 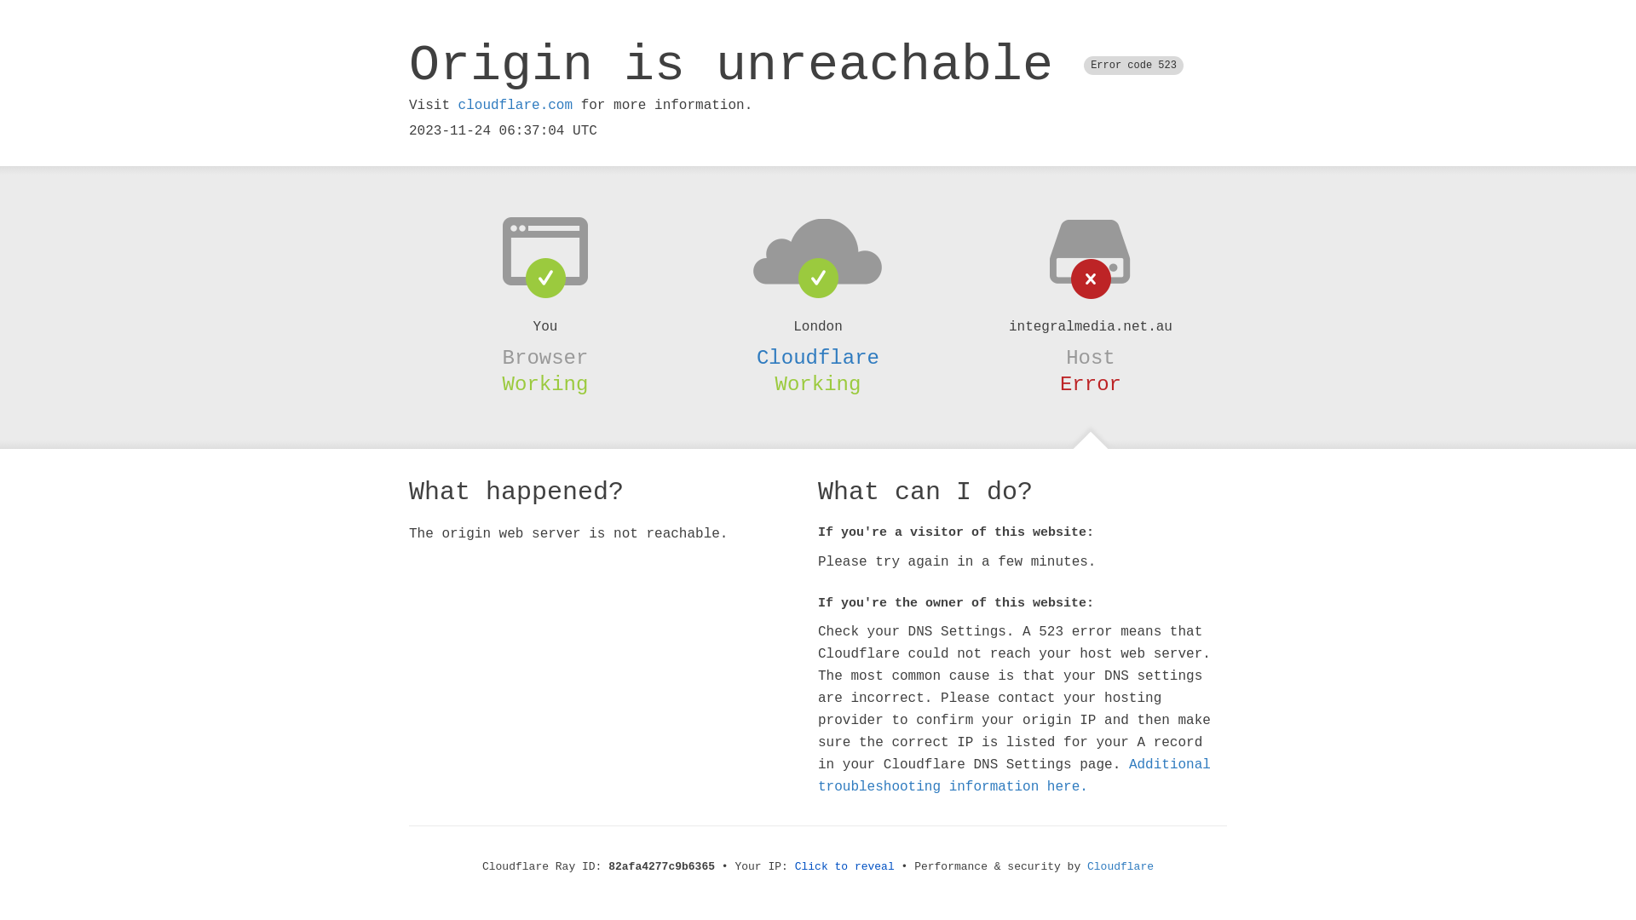 I want to click on Cloudflare, so click(x=818, y=358).